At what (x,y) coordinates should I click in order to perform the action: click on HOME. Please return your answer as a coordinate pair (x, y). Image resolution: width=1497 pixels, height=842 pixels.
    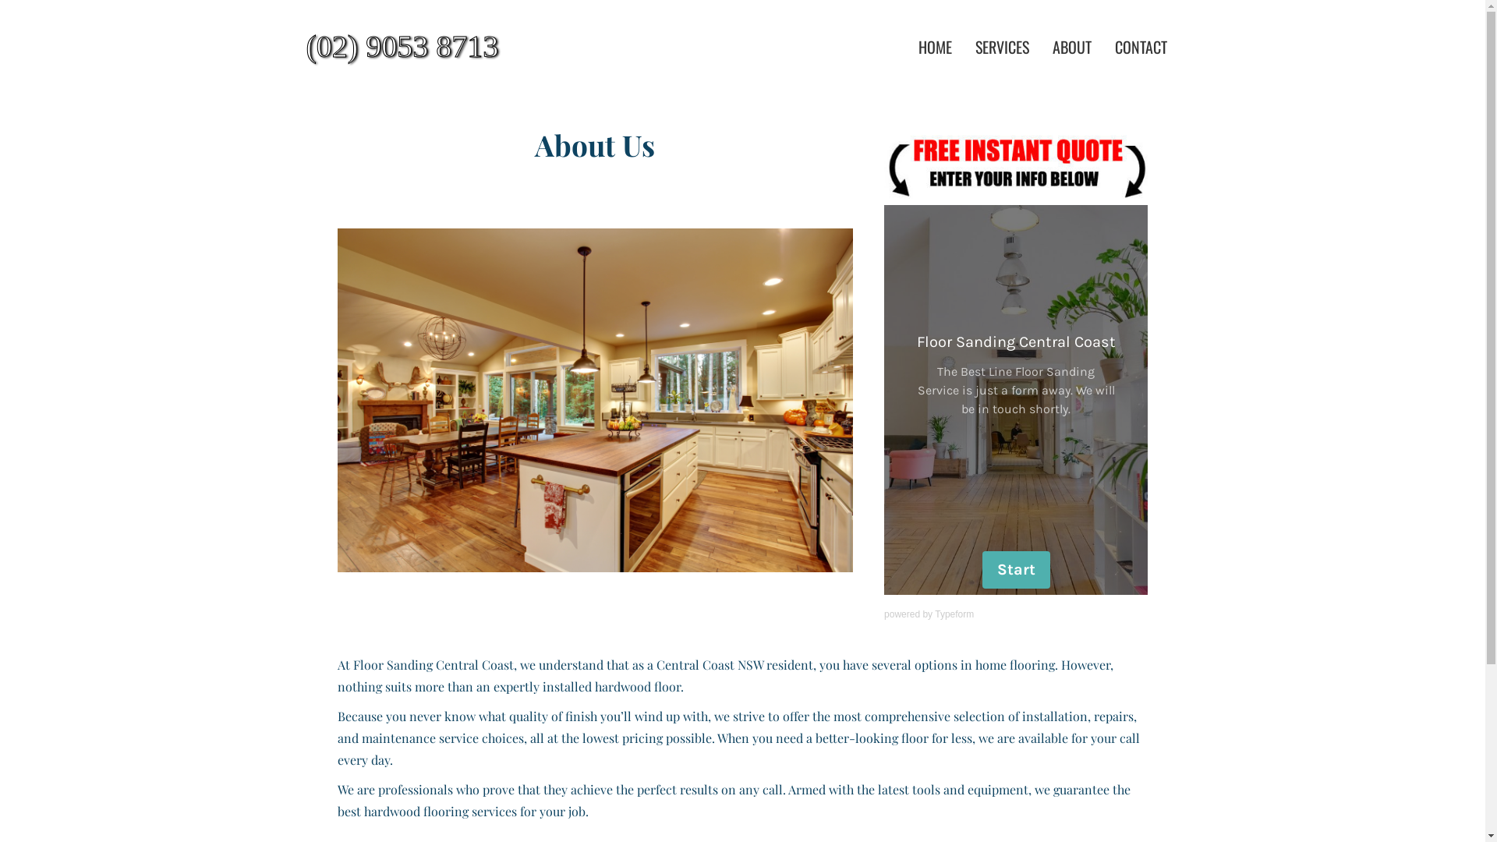
    Looking at the image, I should click on (936, 47).